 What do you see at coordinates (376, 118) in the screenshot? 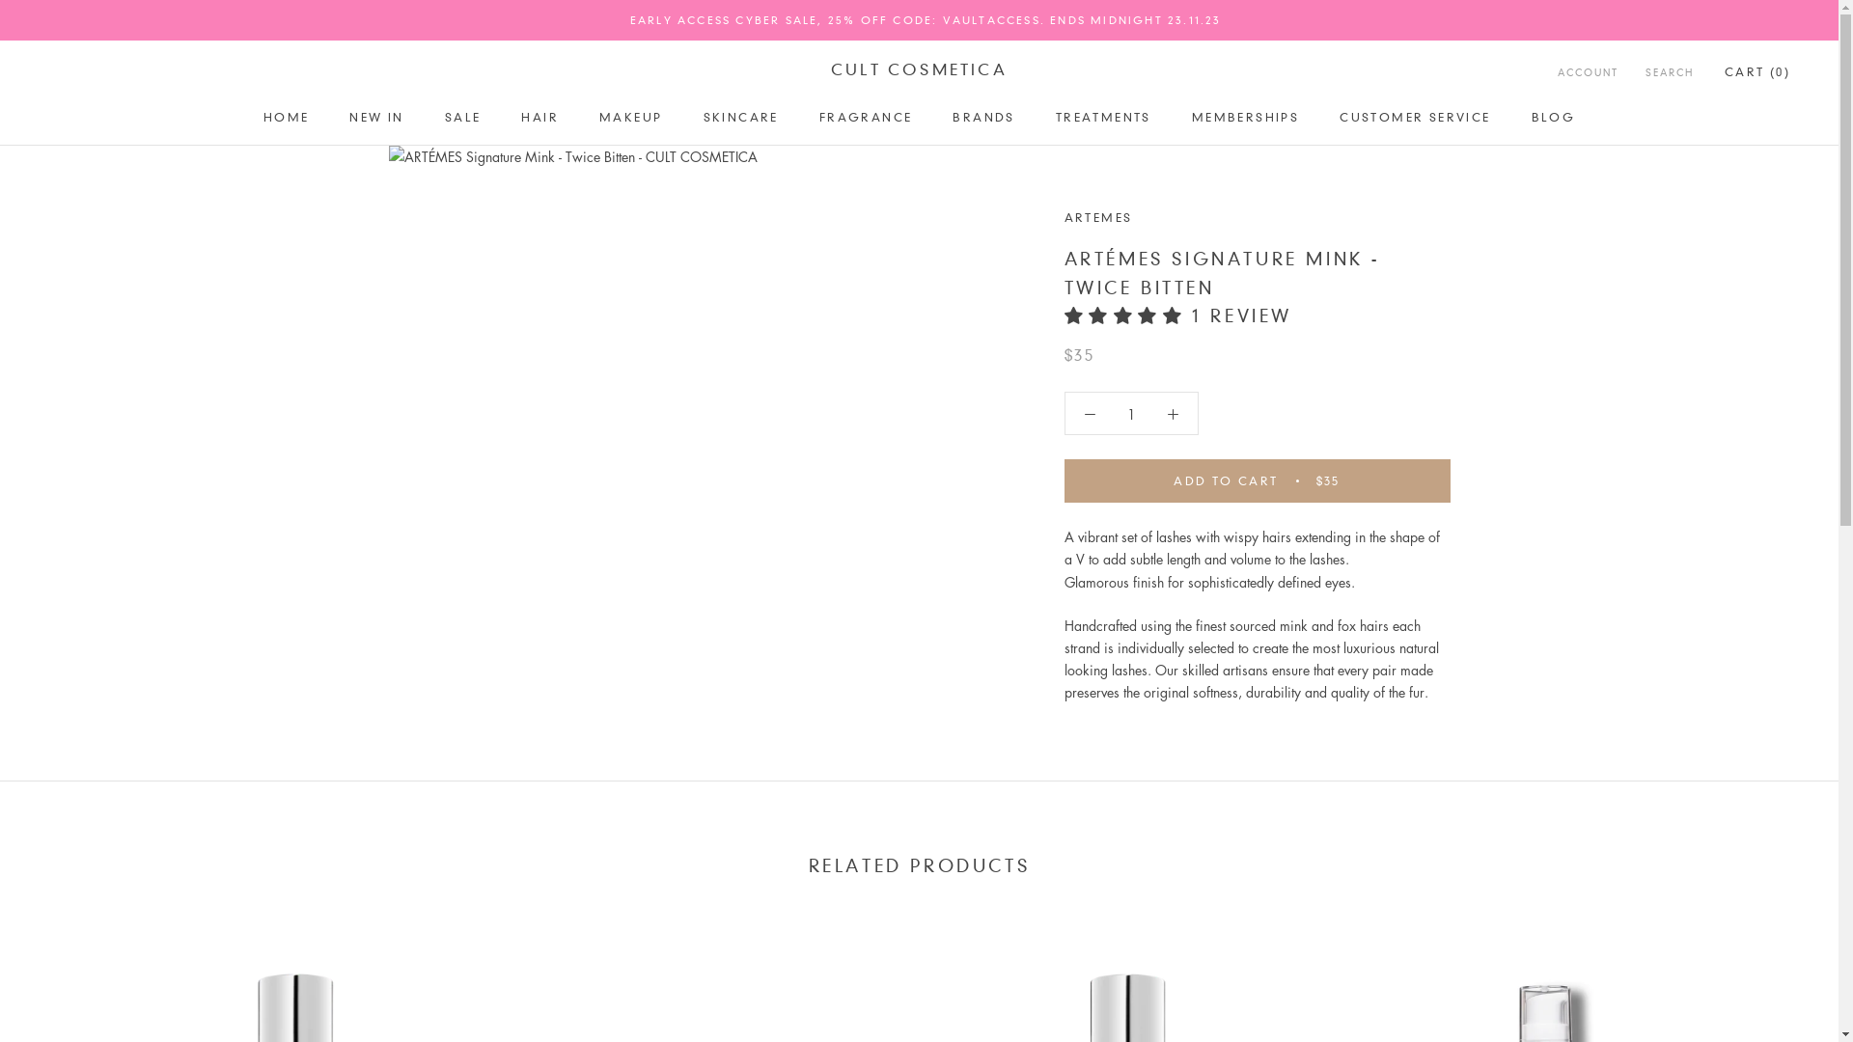
I see `NEW IN
NEW IN` at bounding box center [376, 118].